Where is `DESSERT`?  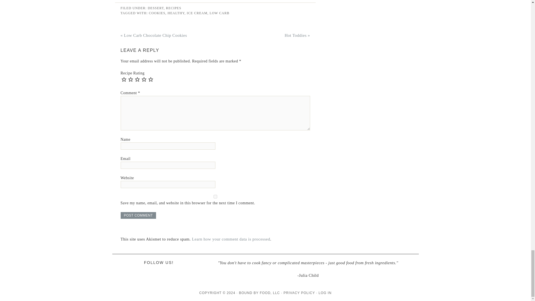
DESSERT is located at coordinates (155, 8).